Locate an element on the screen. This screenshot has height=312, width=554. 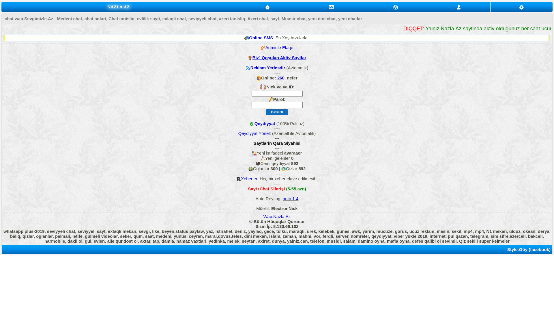
260 is located at coordinates (281, 78).